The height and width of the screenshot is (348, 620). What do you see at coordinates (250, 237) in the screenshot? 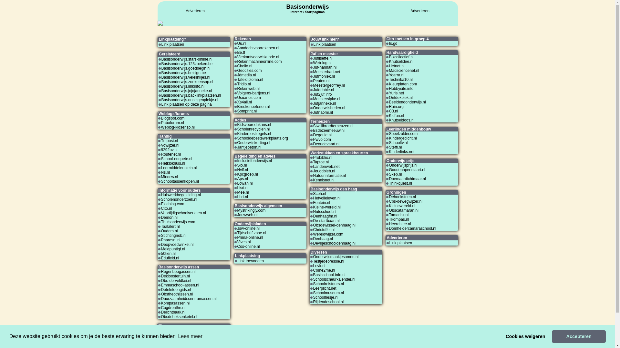
I see `Prima-online.nl` at bounding box center [250, 237].